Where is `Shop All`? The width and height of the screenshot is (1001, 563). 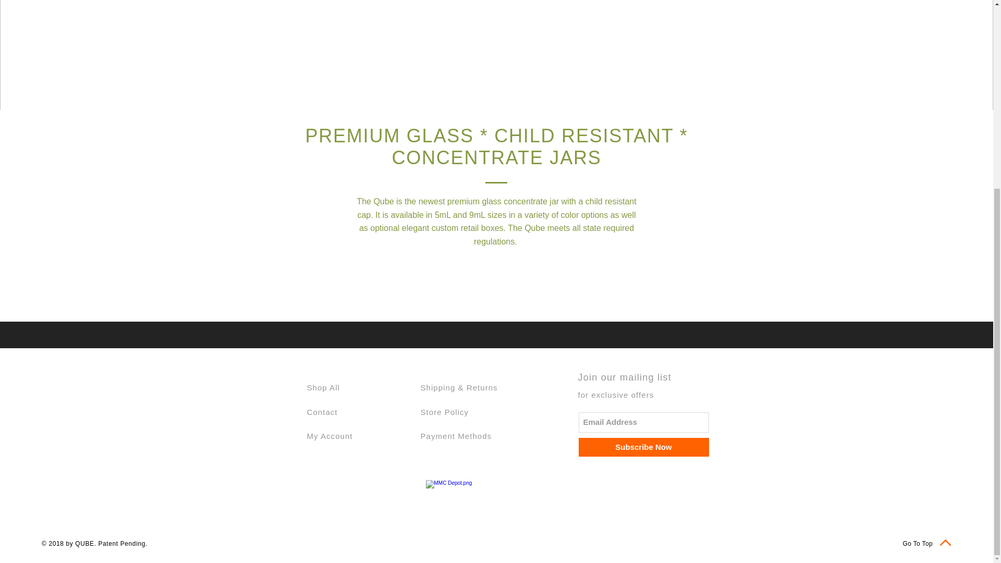
Shop All is located at coordinates (322, 387).